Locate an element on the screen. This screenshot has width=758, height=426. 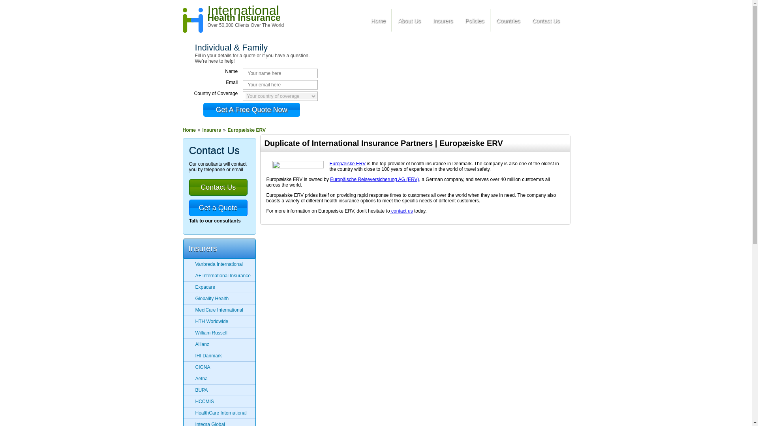
Home is located at coordinates (378, 20).